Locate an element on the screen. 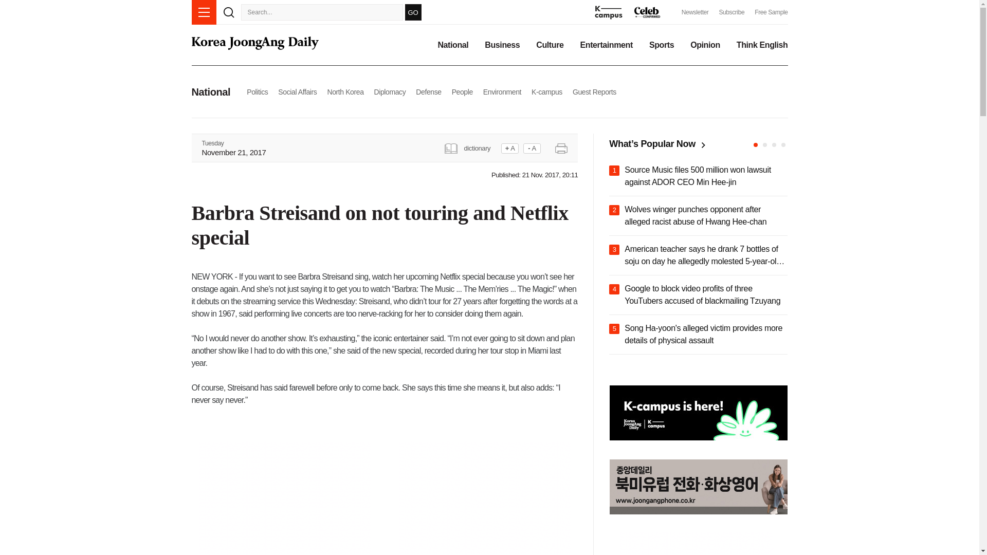  Guest Reports is located at coordinates (594, 91).